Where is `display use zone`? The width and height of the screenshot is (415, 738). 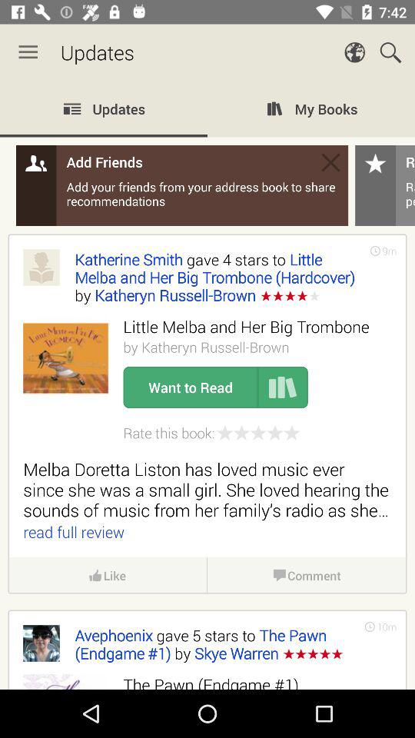 display use zone is located at coordinates (207, 385).